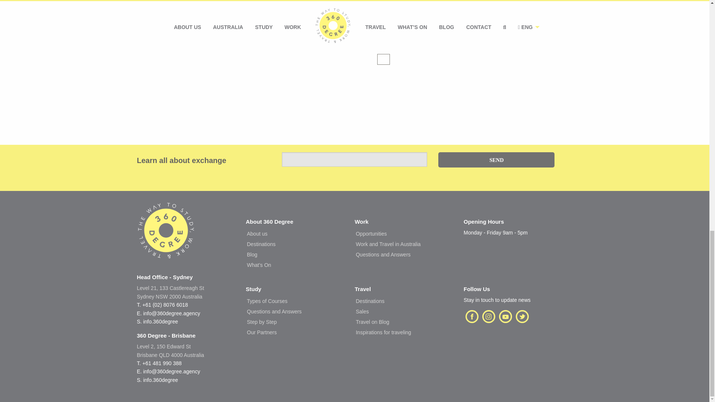 The image size is (715, 402). What do you see at coordinates (171, 292) in the screenshot?
I see `Acesse nosso site` at bounding box center [171, 292].